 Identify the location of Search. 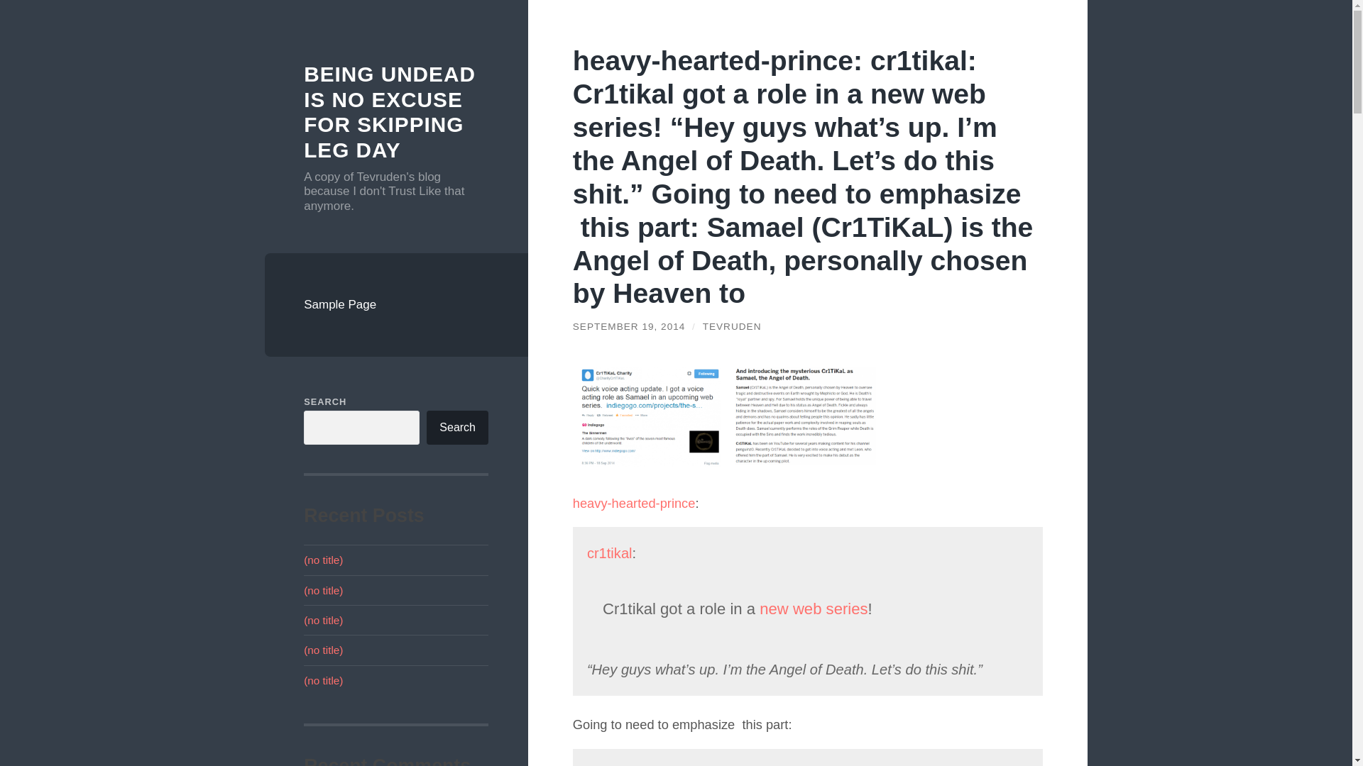
(457, 427).